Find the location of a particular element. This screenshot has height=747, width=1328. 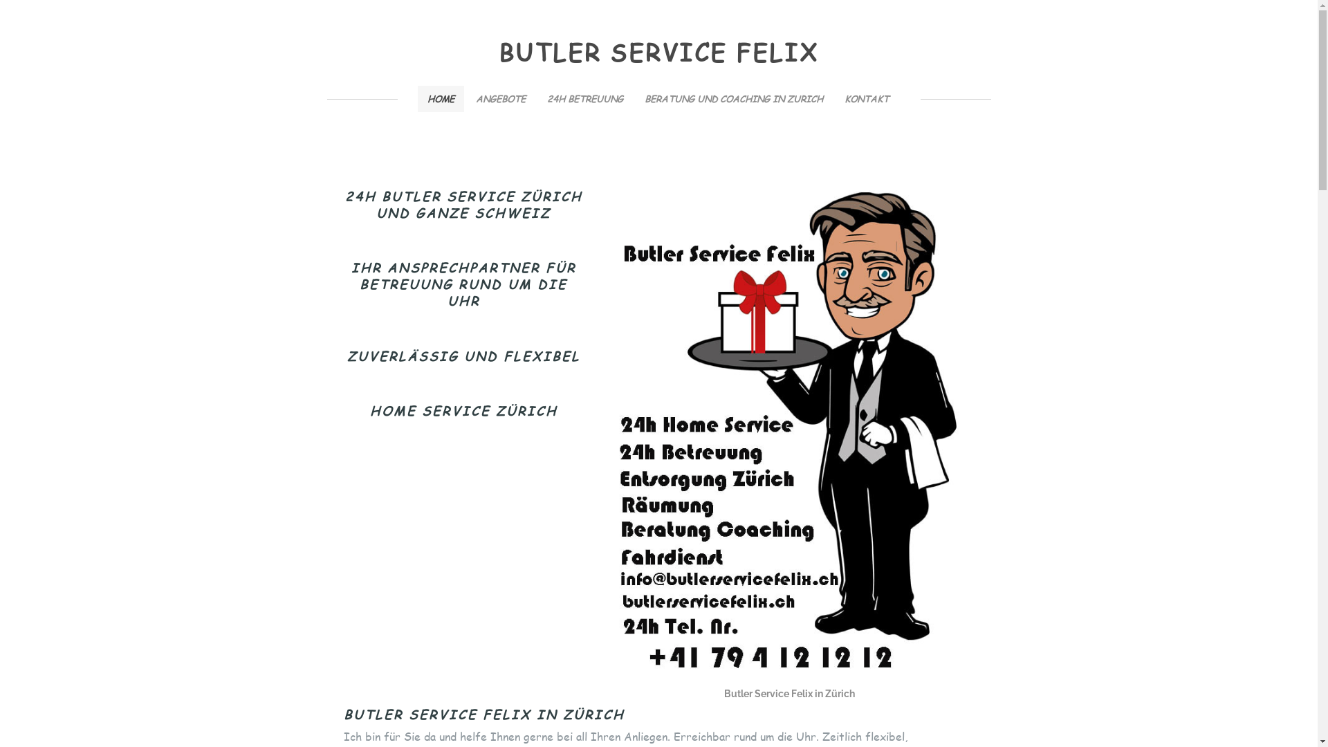

BUTLER SERVICE FELIX is located at coordinates (658, 50).